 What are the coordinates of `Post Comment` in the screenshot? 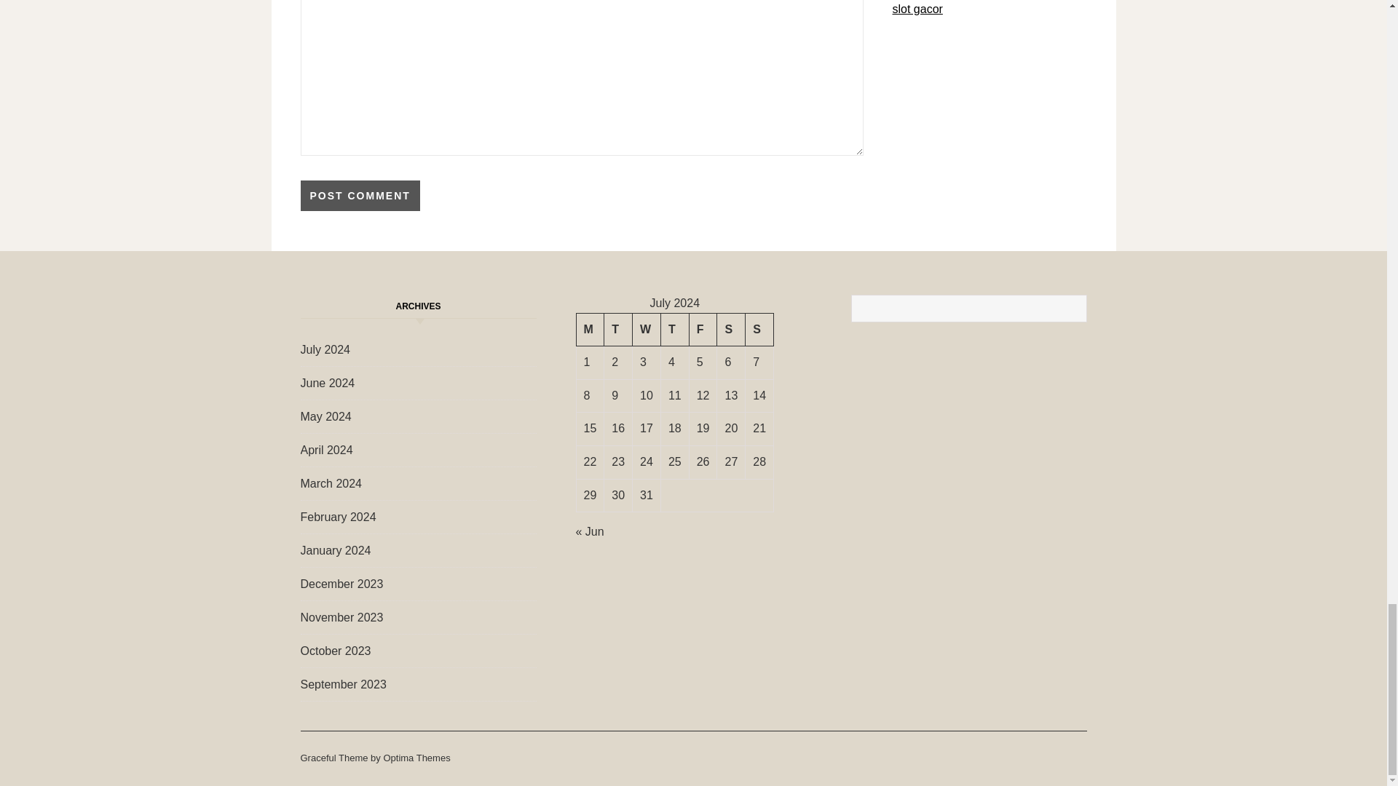 It's located at (360, 196).